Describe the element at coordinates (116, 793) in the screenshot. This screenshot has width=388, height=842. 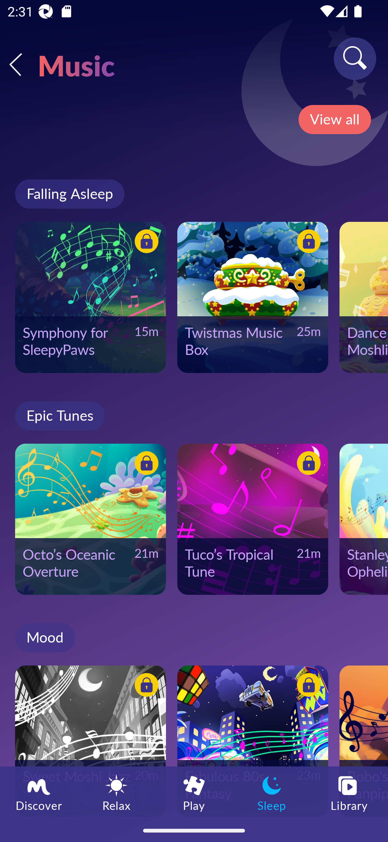
I see `Relax` at that location.